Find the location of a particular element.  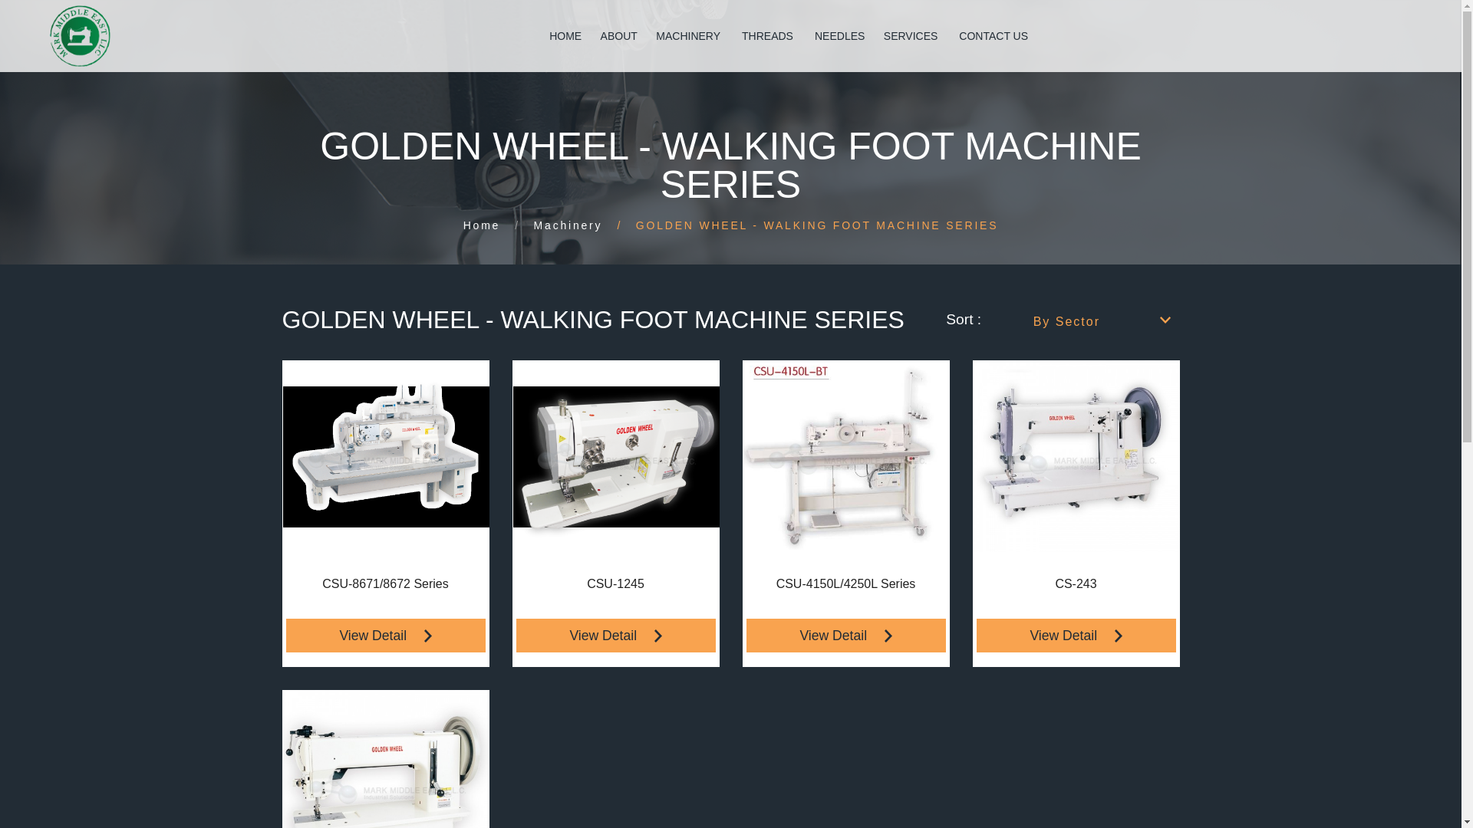

NEEDLES is located at coordinates (839, 35).